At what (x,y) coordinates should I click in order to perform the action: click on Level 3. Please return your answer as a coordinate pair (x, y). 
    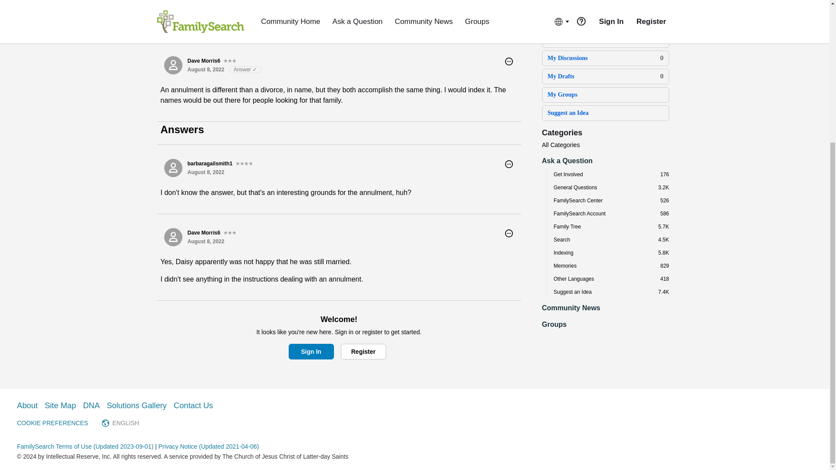
    Looking at the image, I should click on (230, 232).